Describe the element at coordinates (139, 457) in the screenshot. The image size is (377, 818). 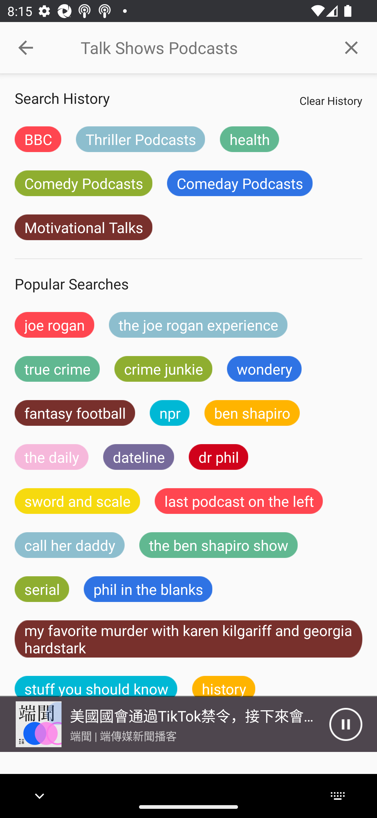
I see `dateline` at that location.